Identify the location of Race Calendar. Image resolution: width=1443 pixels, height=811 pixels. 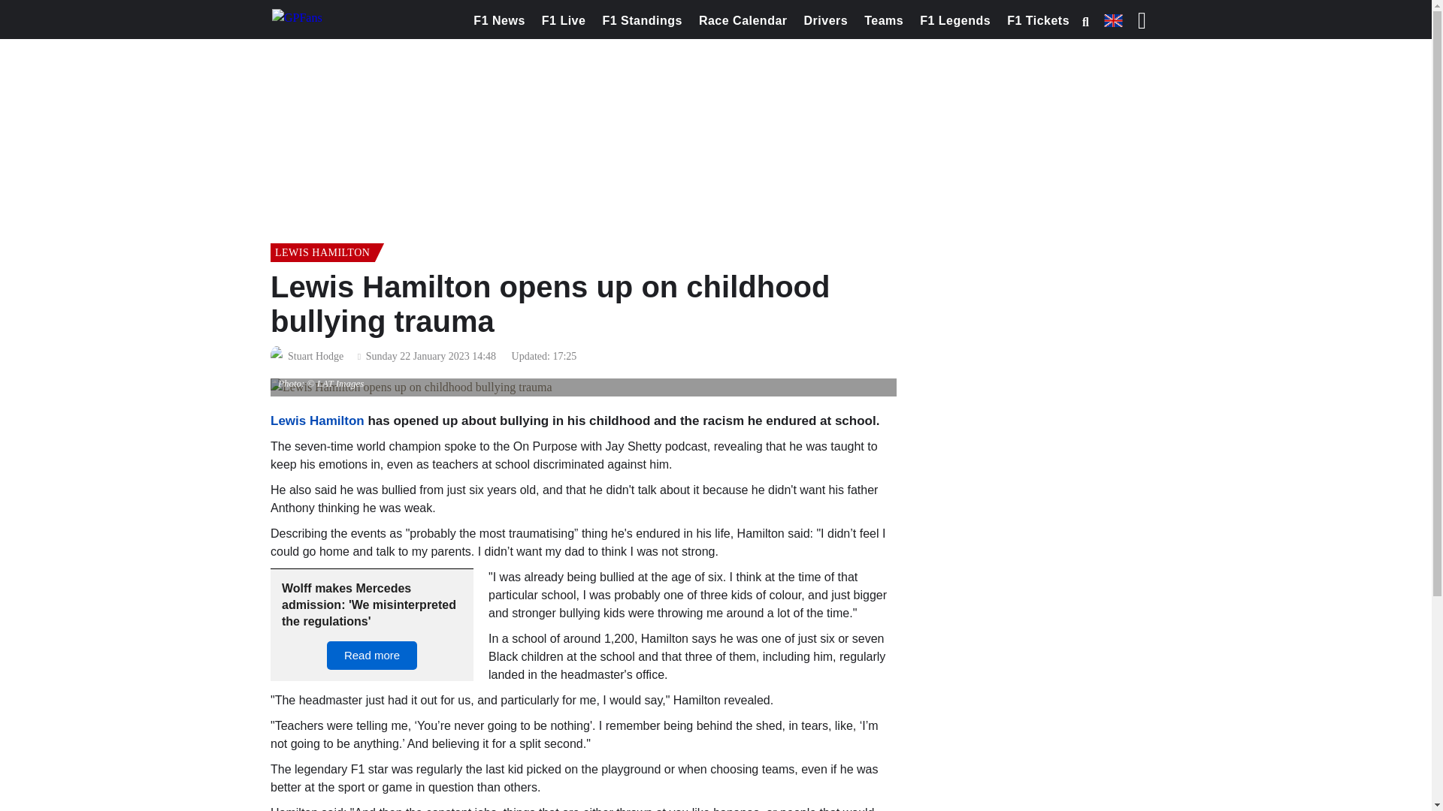
(743, 21).